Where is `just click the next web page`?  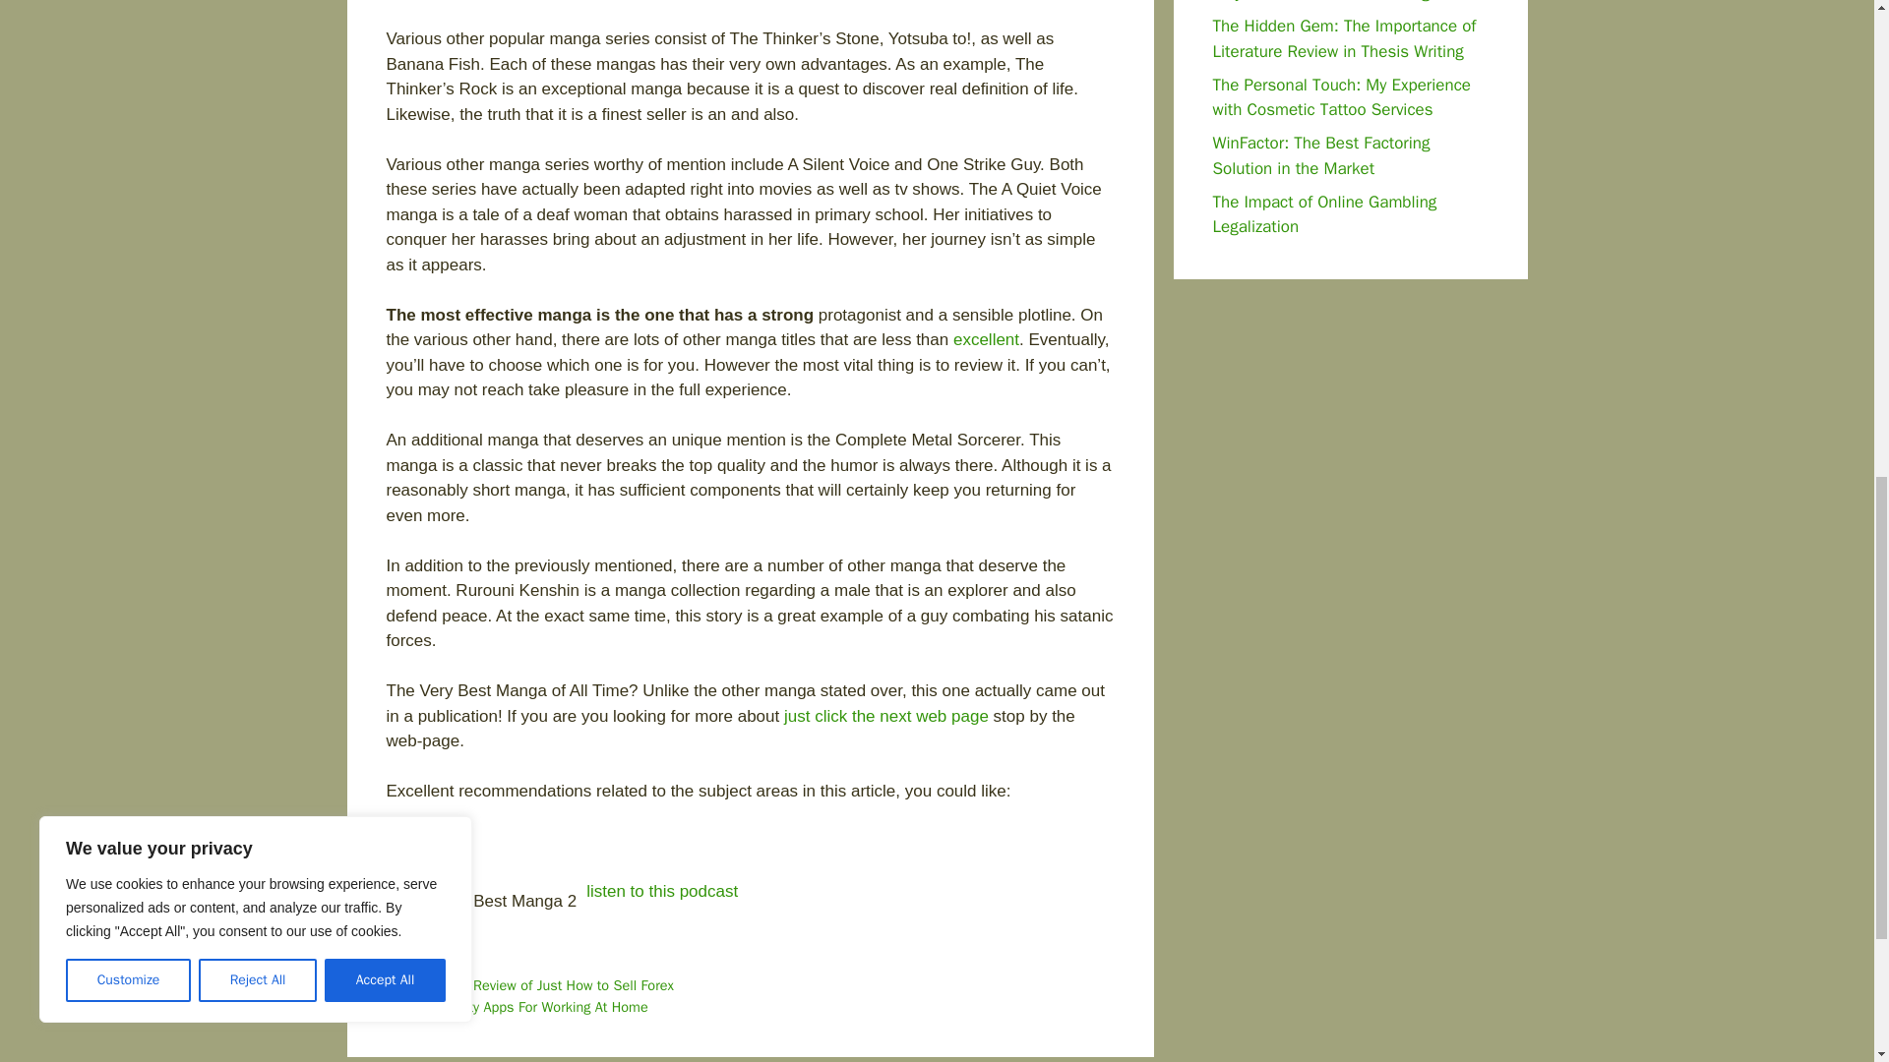
just click the next web page is located at coordinates (885, 716).